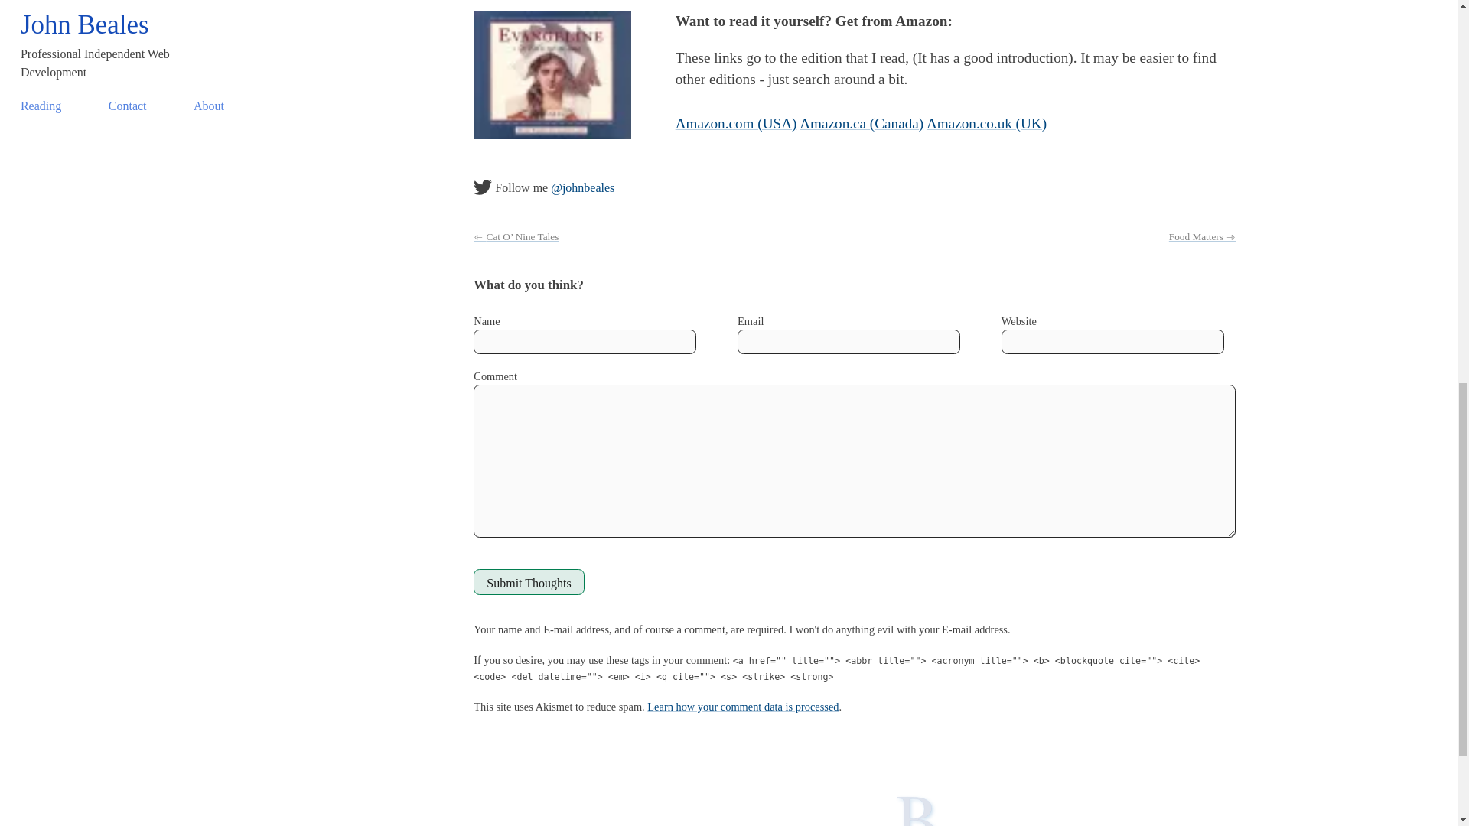 This screenshot has height=826, width=1469. Describe the element at coordinates (528, 581) in the screenshot. I see `Submit Thoughts` at that location.